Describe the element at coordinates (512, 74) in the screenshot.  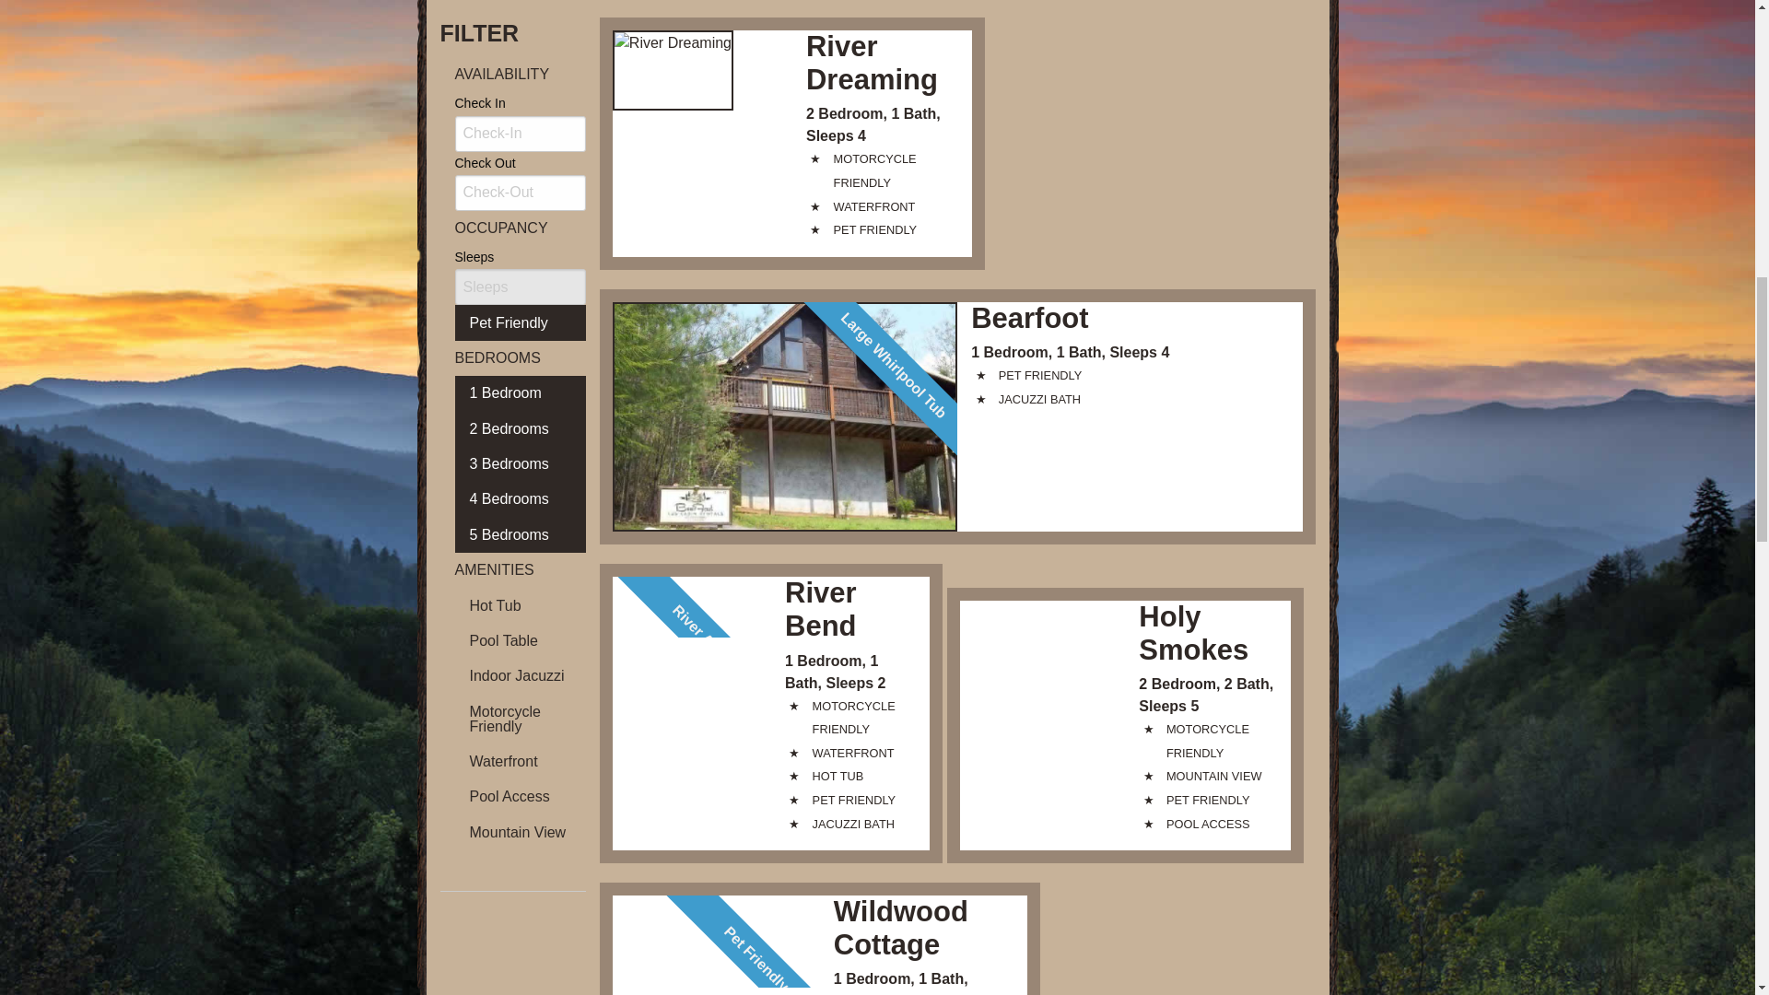
I see `AVAILABILITY` at that location.